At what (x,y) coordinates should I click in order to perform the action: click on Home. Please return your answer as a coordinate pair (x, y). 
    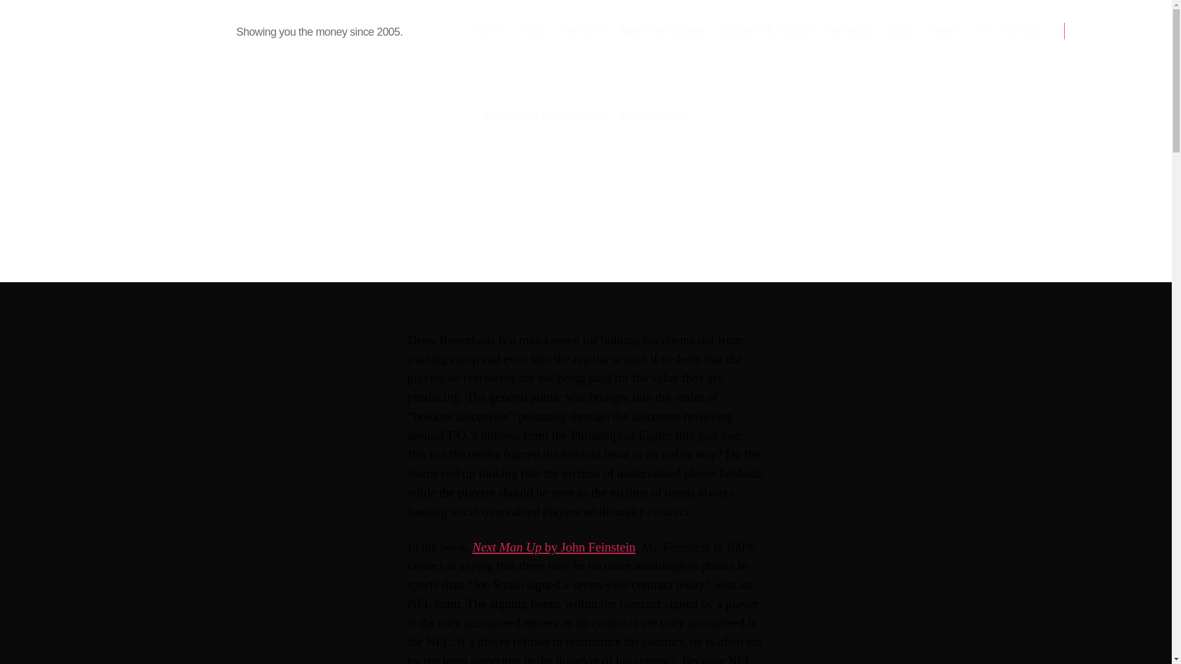
    Looking at the image, I should click on (488, 30).